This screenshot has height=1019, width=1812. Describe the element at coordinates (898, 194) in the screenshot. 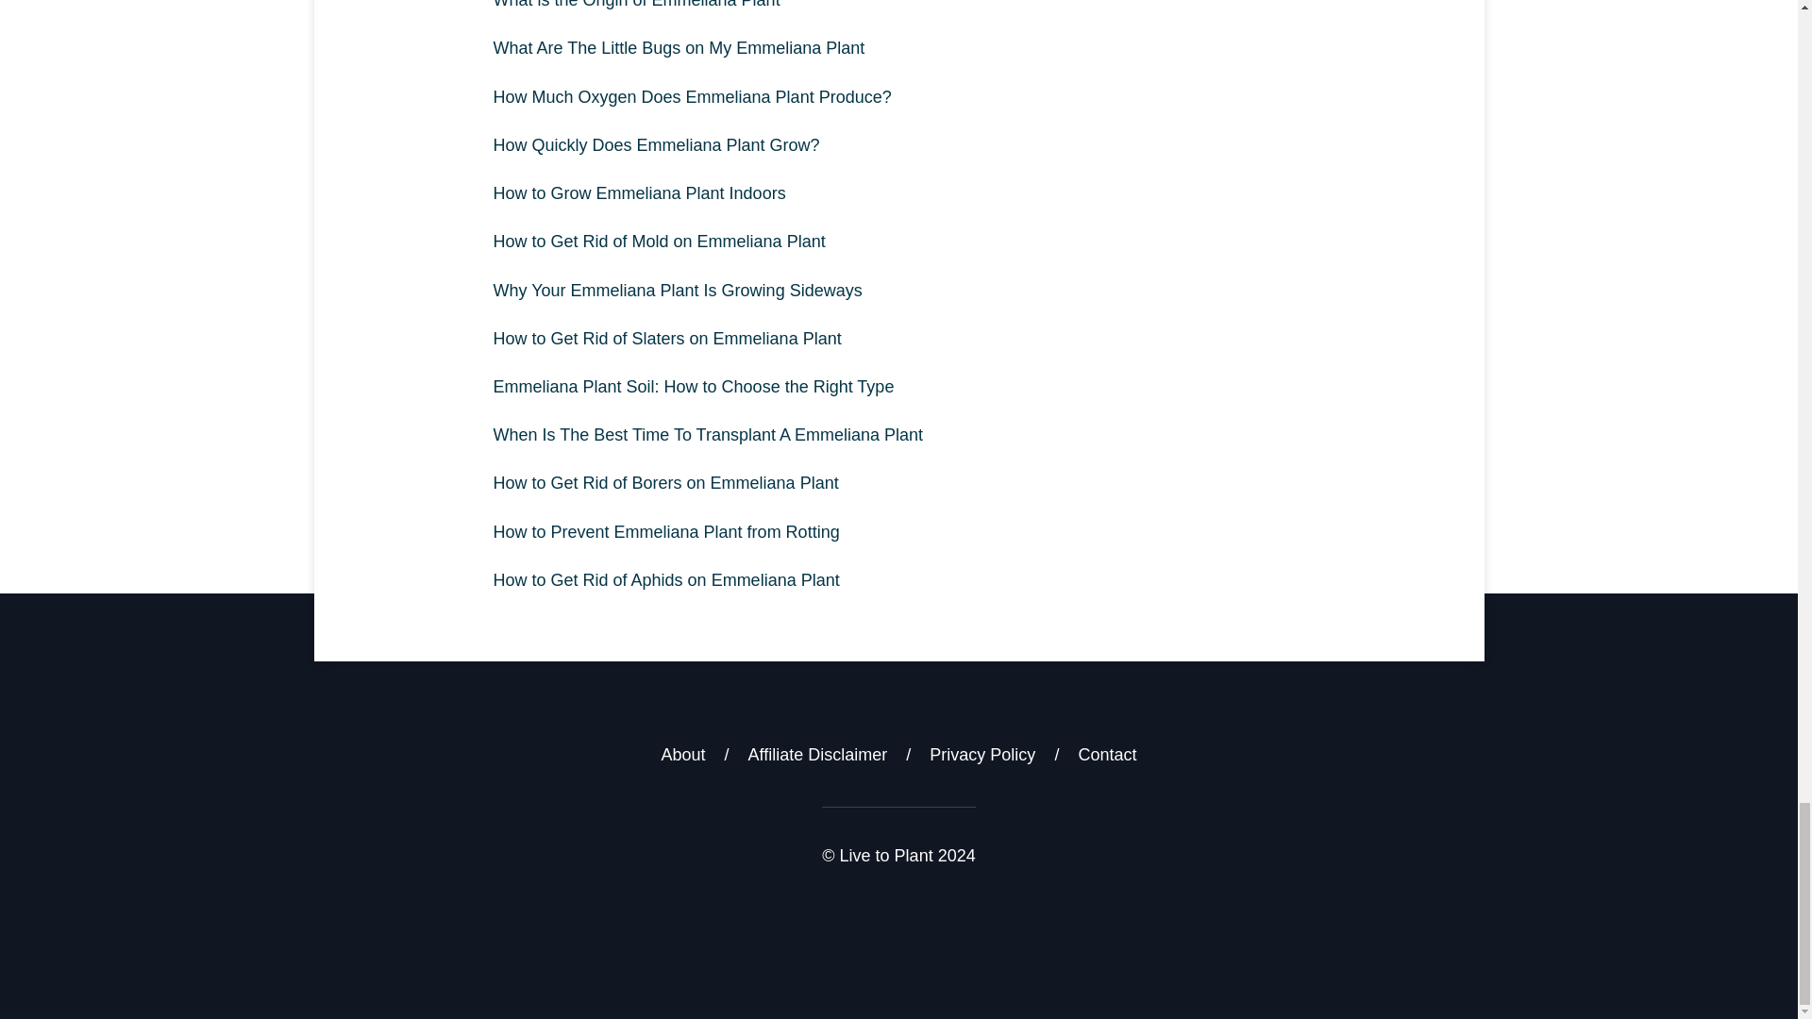

I see `How to Grow Emmeliana Plant Indoors` at that location.